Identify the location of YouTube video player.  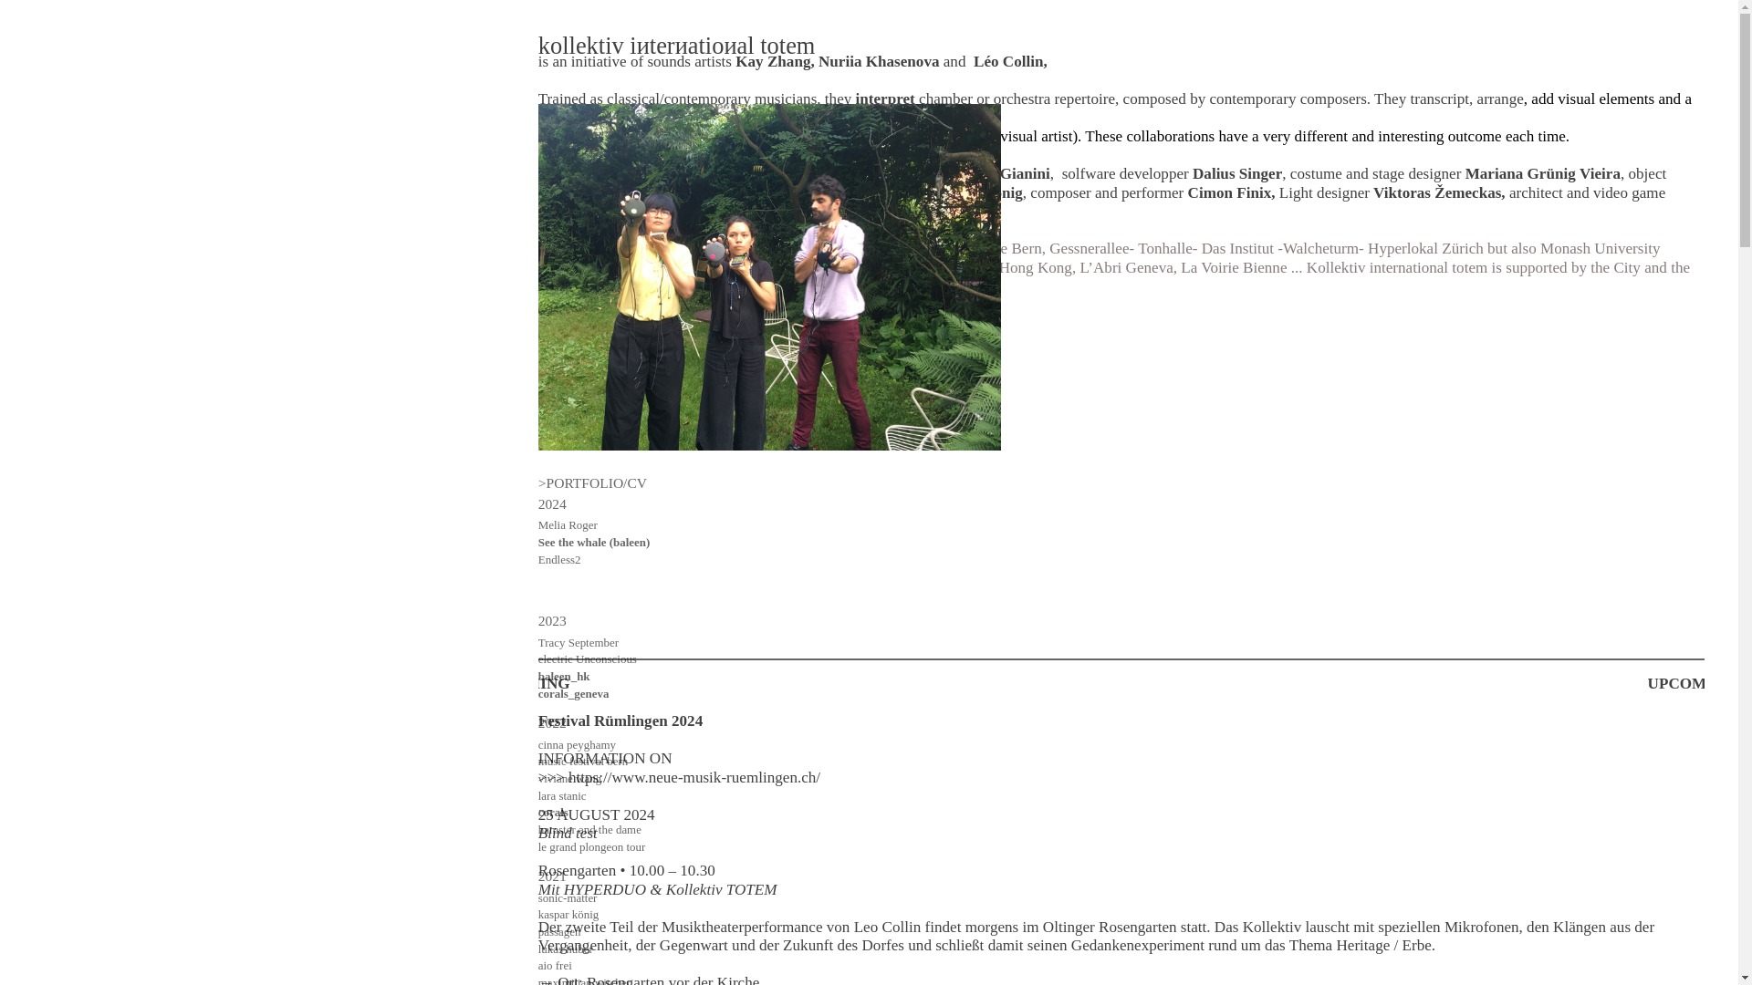
(1121, 478).